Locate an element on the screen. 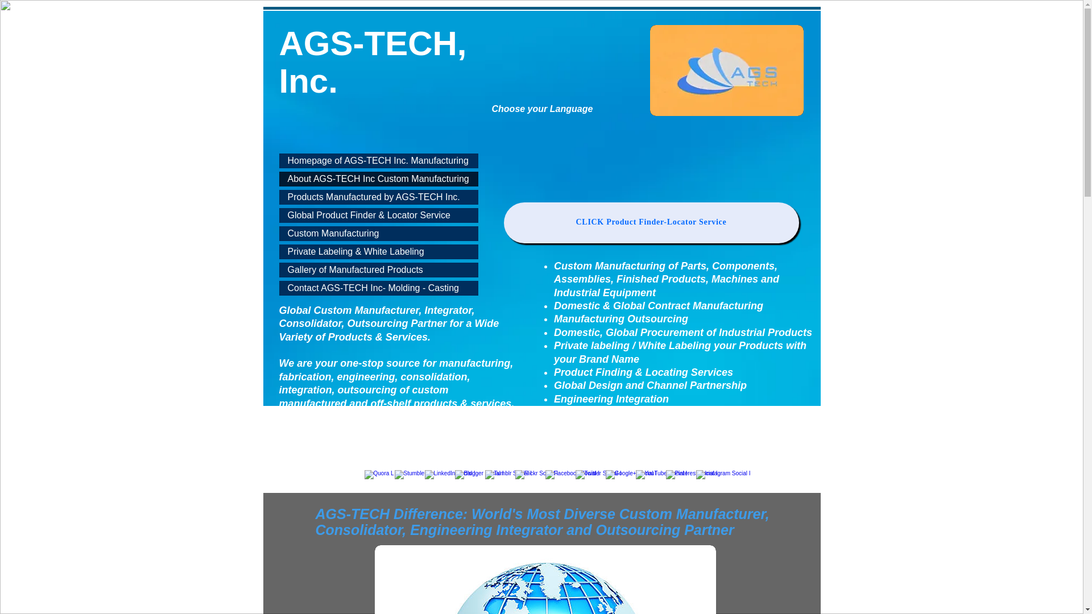 This screenshot has height=614, width=1092. Facebook Like is located at coordinates (731, 177).